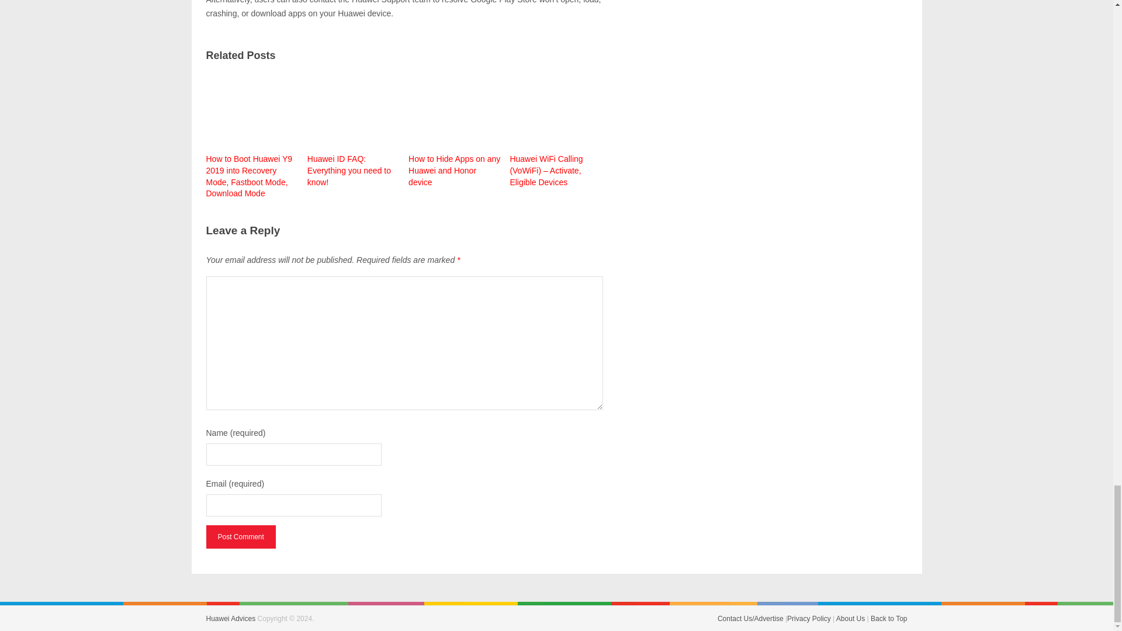 The height and width of the screenshot is (631, 1122). What do you see at coordinates (888, 618) in the screenshot?
I see `Back to Top` at bounding box center [888, 618].